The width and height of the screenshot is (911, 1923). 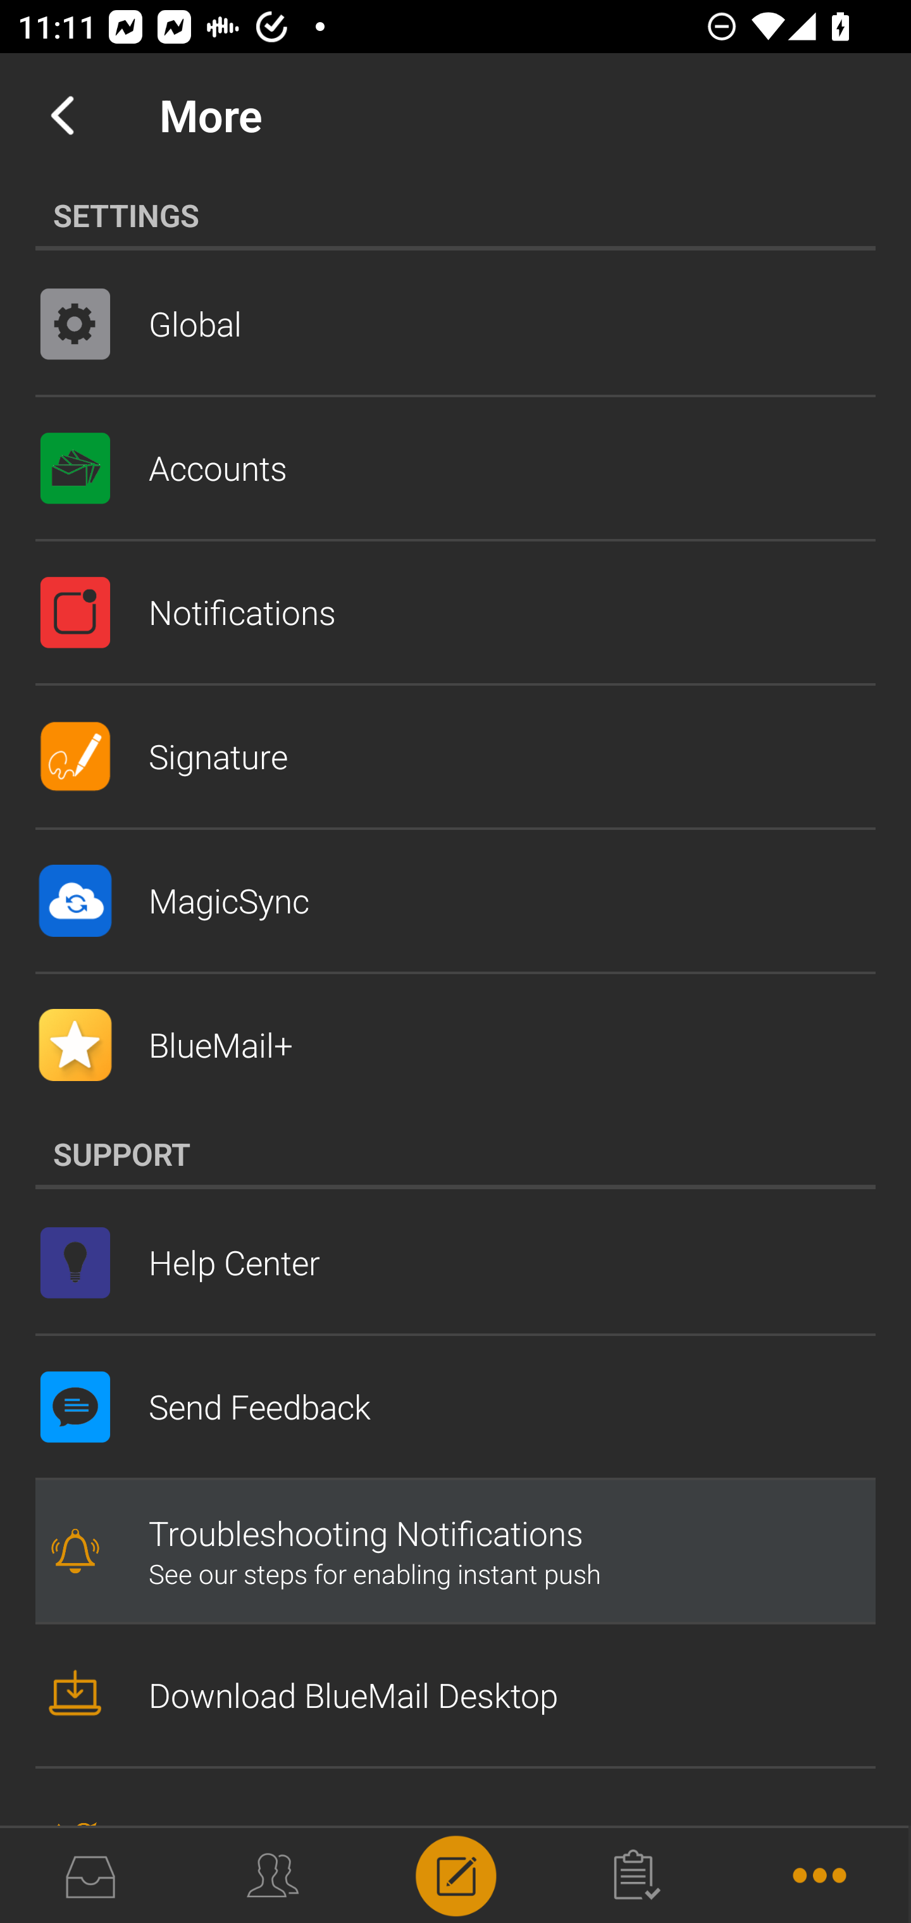 What do you see at coordinates (455, 1406) in the screenshot?
I see `Send Feedback` at bounding box center [455, 1406].